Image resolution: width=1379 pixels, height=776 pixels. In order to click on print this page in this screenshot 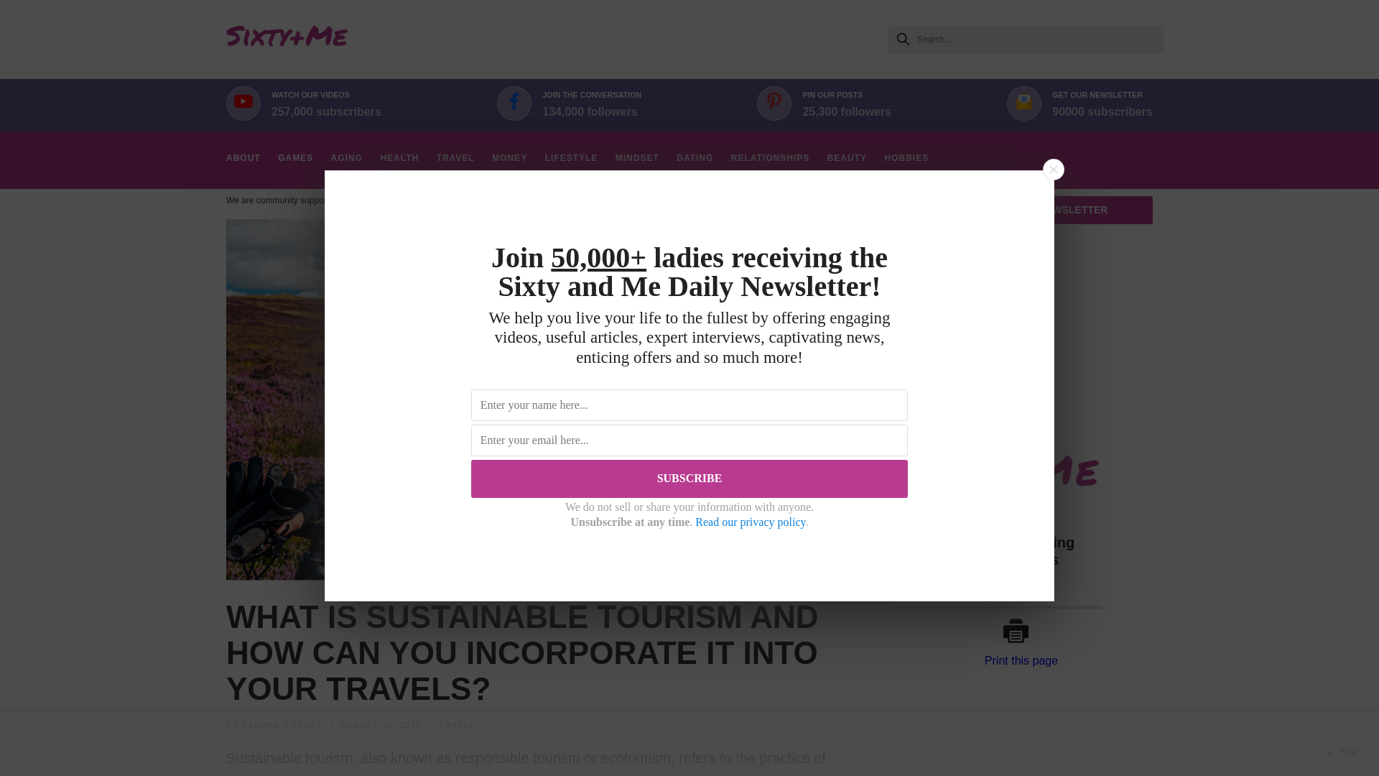, I will do `click(1021, 631)`.